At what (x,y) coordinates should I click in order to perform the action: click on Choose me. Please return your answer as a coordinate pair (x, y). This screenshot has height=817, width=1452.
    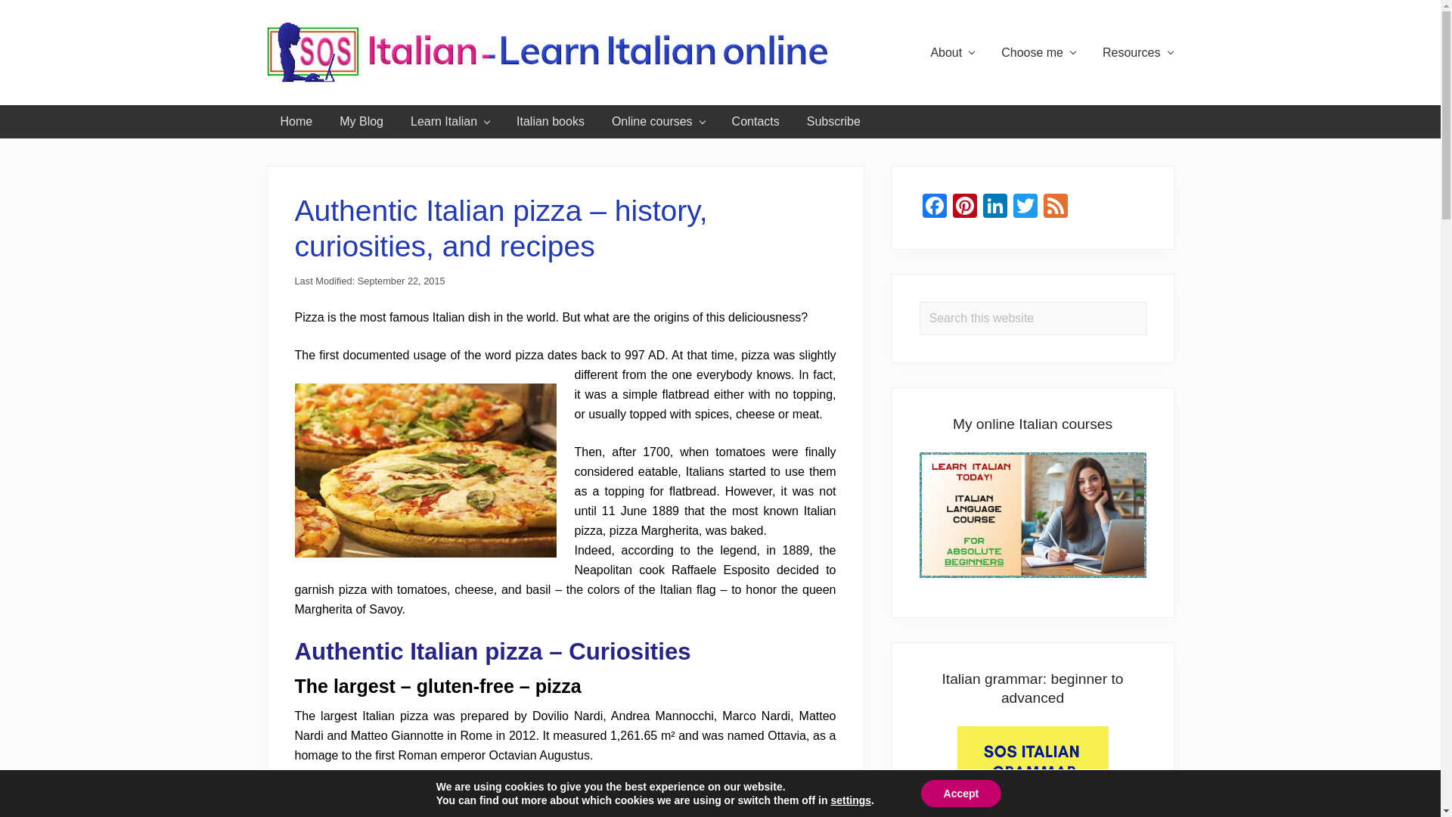
    Looking at the image, I should click on (1038, 53).